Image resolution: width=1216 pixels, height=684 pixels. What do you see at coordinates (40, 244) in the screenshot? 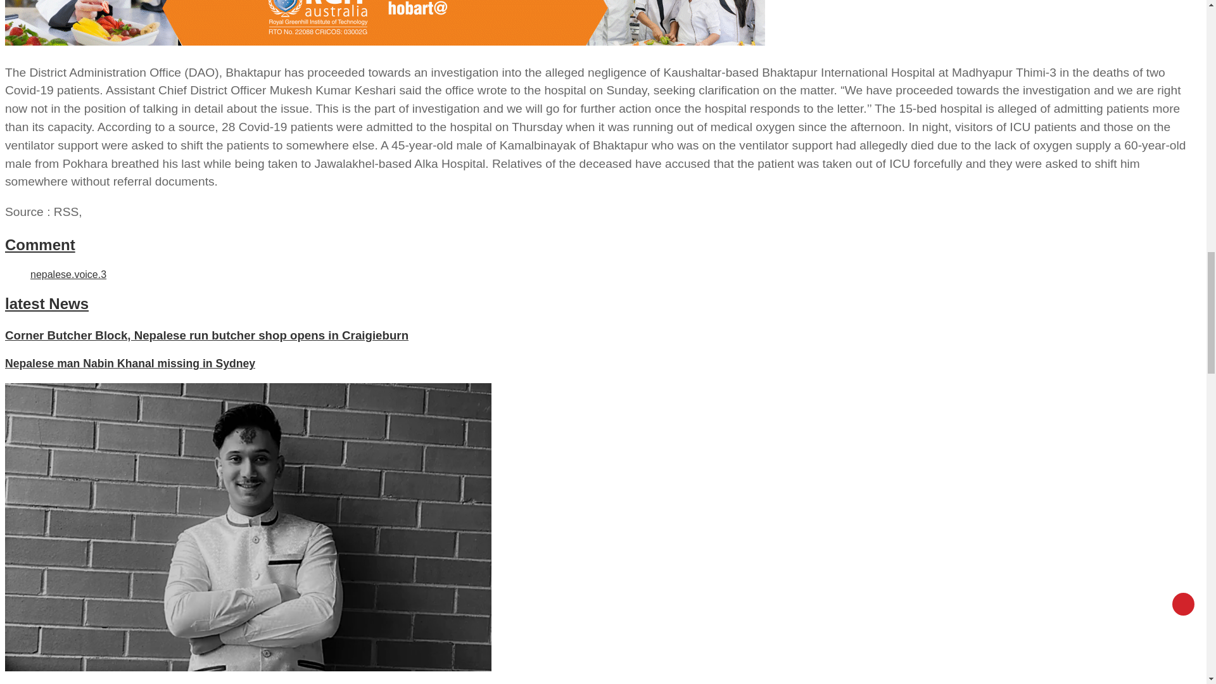
I see `Comment` at bounding box center [40, 244].